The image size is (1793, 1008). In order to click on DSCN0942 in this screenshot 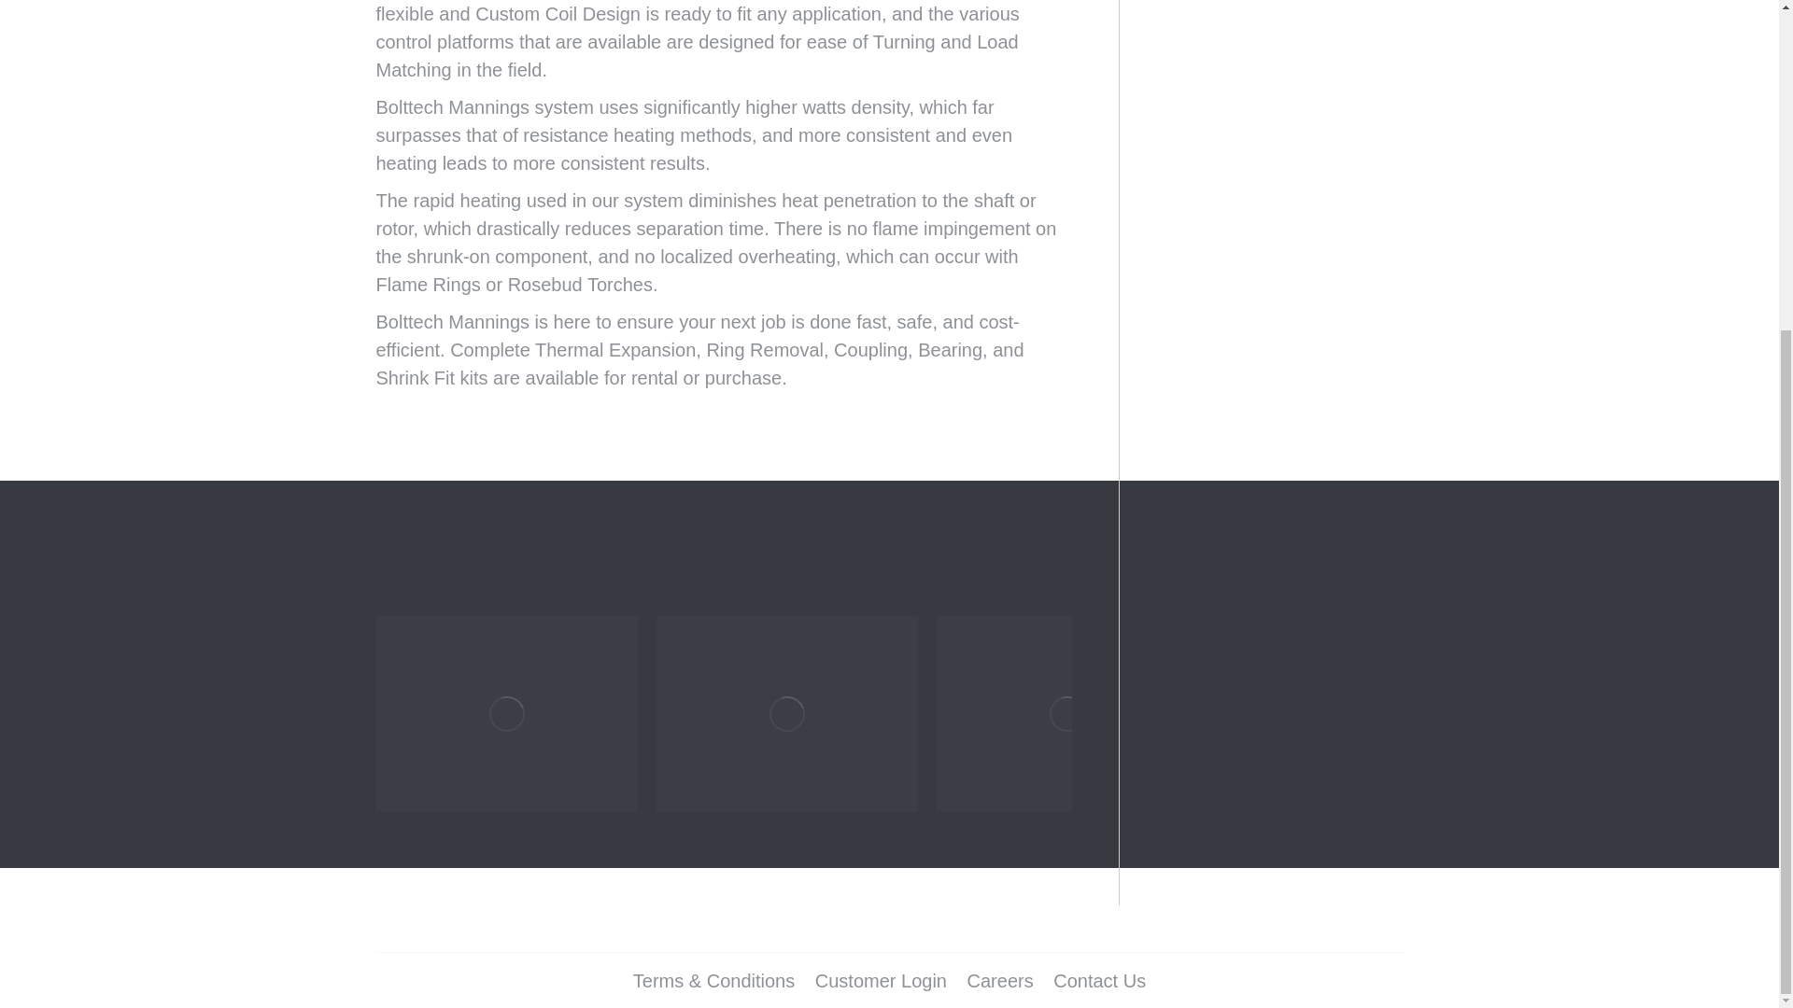, I will do `click(786, 713)`.